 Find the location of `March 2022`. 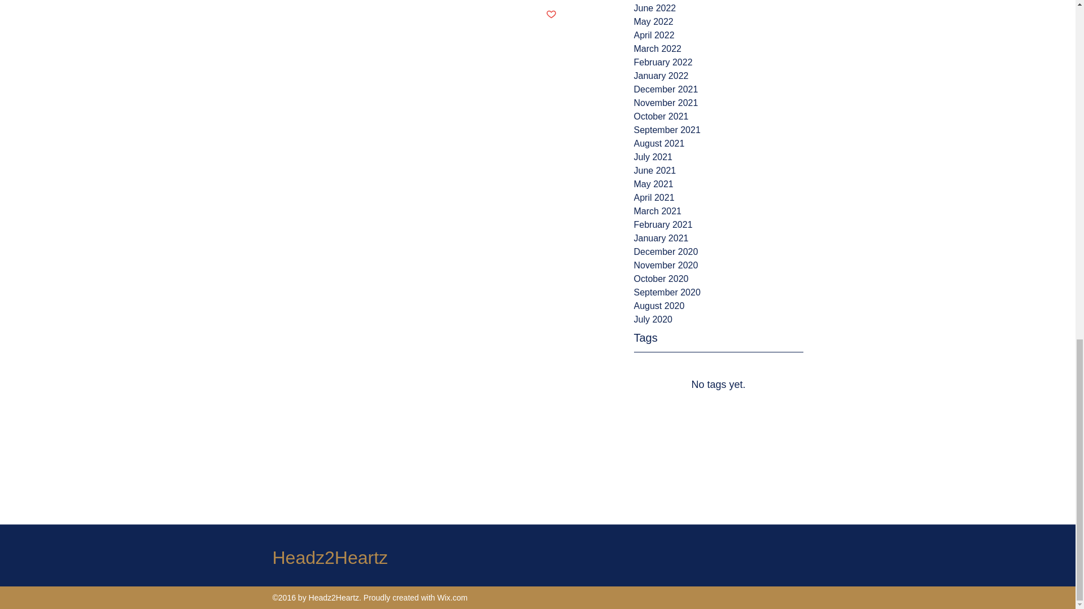

March 2022 is located at coordinates (718, 48).